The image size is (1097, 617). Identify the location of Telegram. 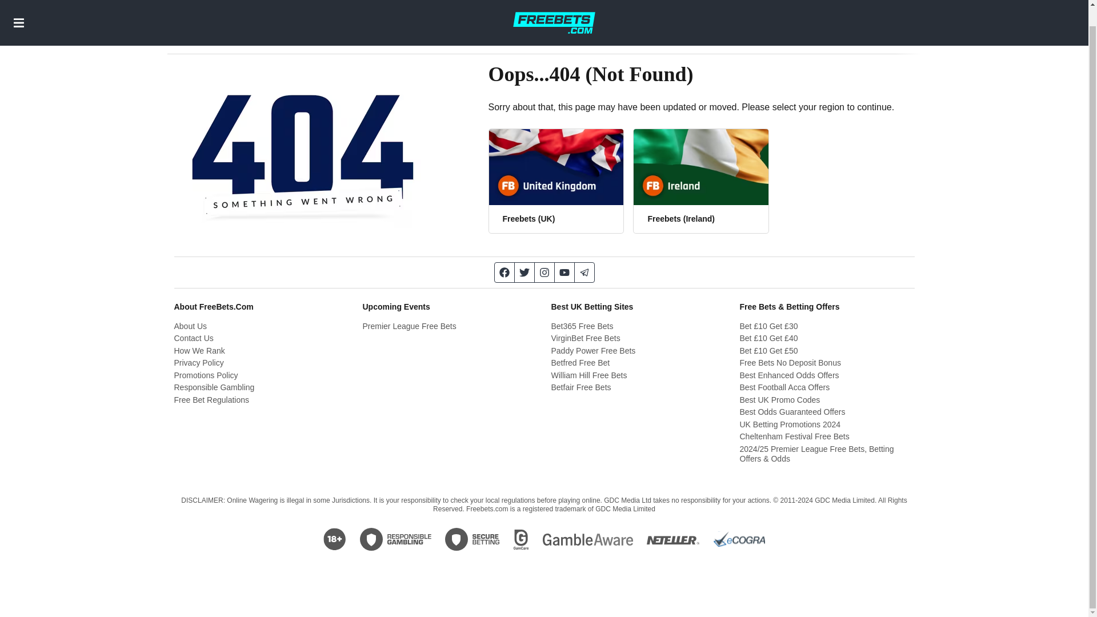
(584, 272).